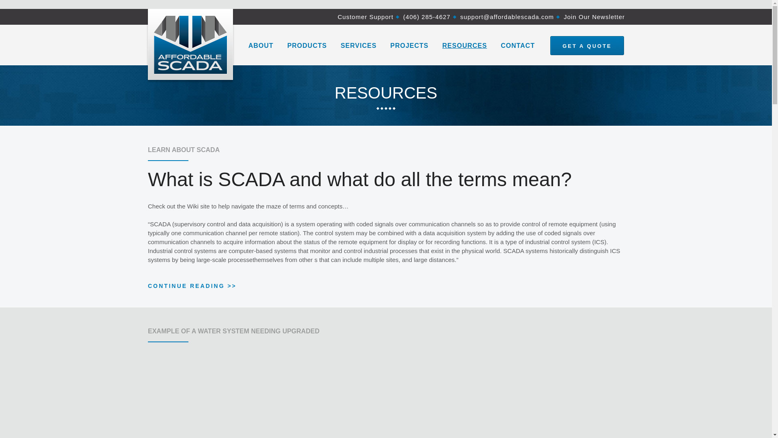 The height and width of the screenshot is (438, 778). I want to click on PROJECTS, so click(409, 45).